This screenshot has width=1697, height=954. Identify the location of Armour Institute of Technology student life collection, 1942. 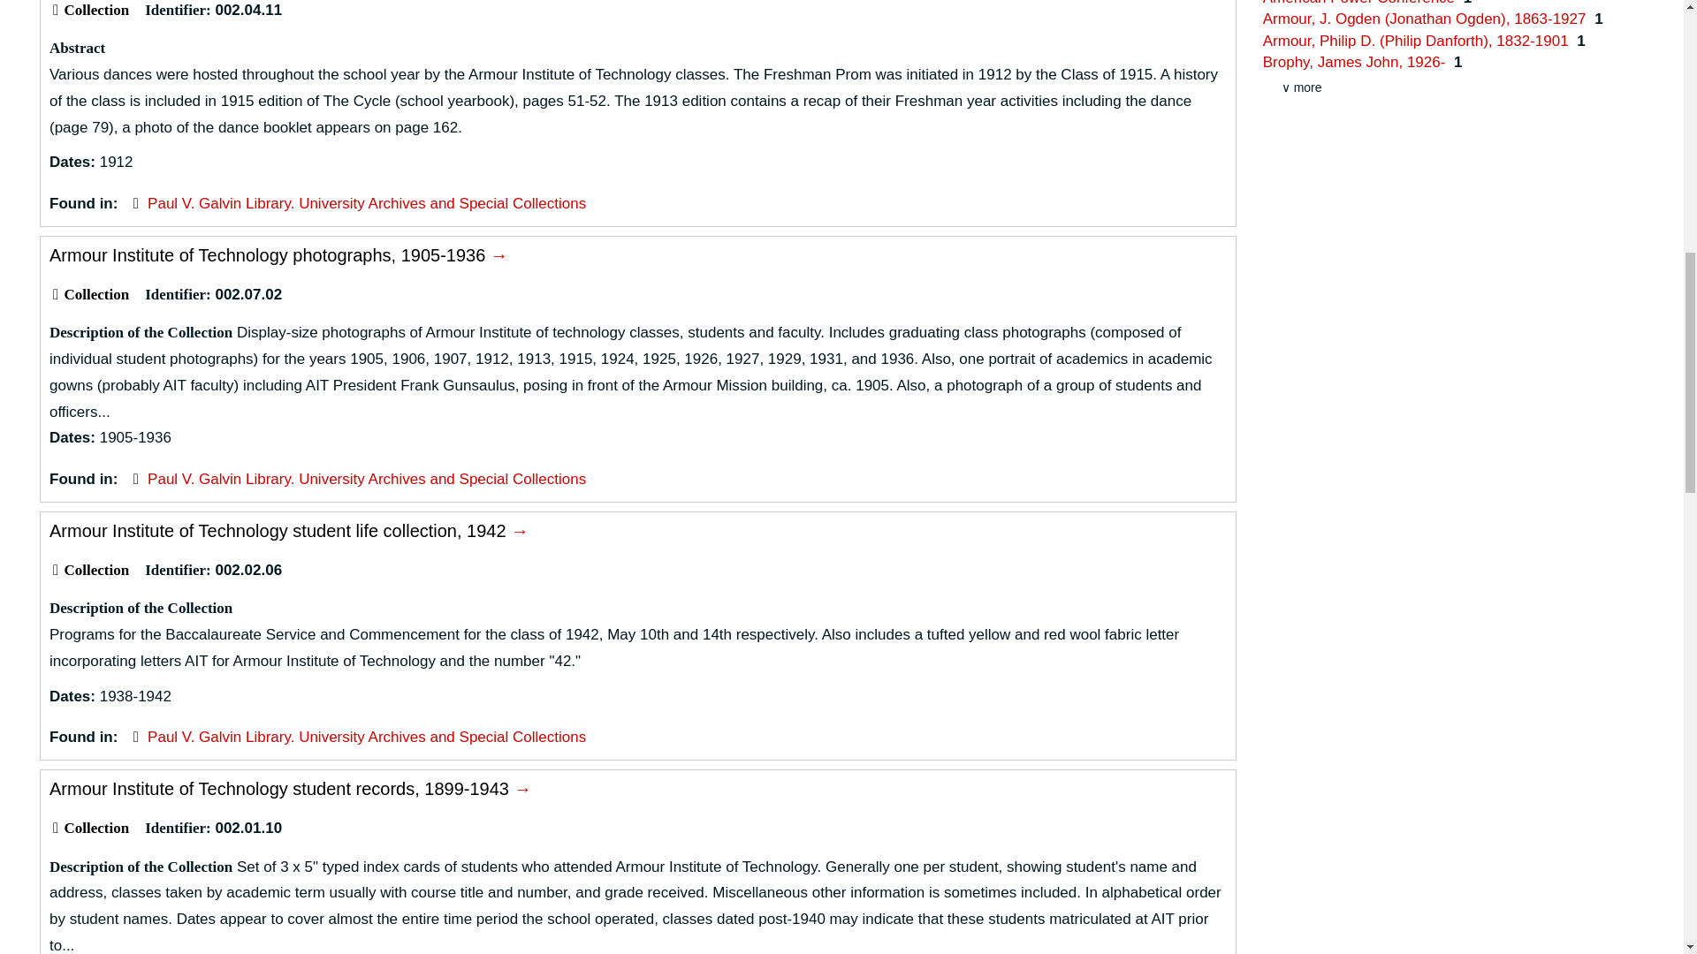
(288, 530).